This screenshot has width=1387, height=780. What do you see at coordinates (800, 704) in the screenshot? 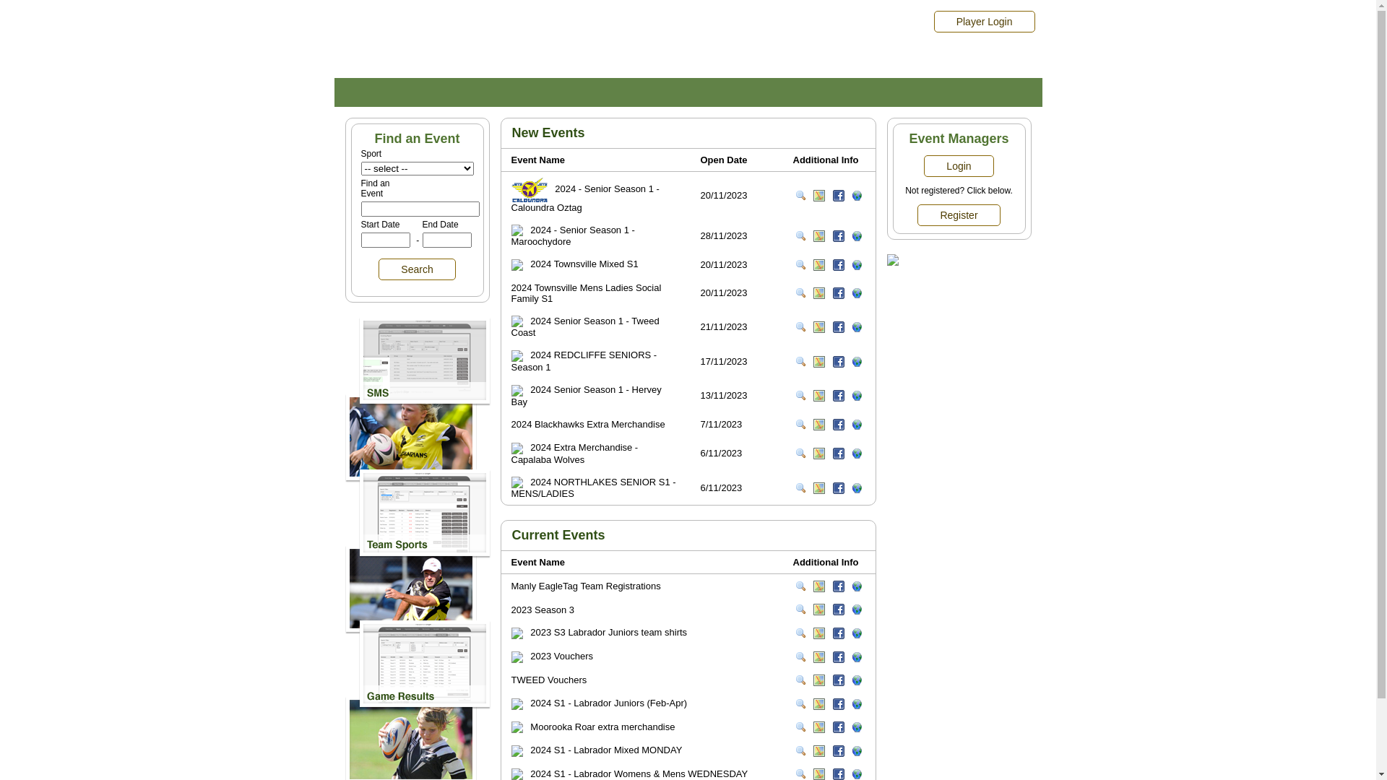
I see `View Event Information` at bounding box center [800, 704].